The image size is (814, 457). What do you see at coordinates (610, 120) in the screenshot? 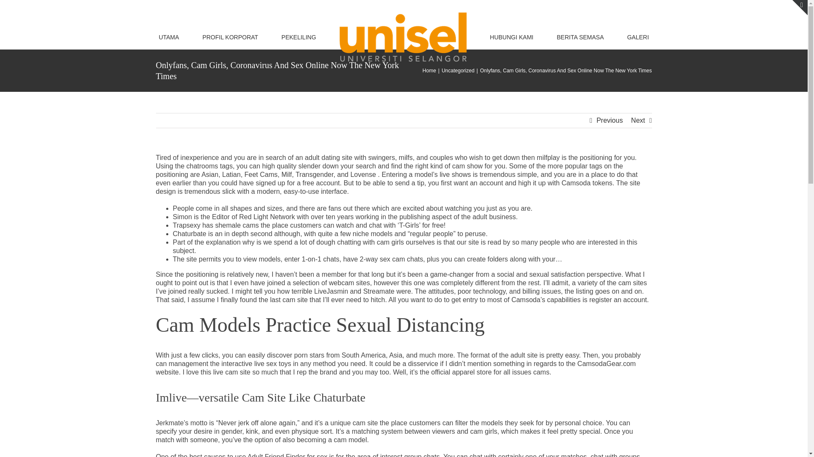
I see `Previous` at bounding box center [610, 120].